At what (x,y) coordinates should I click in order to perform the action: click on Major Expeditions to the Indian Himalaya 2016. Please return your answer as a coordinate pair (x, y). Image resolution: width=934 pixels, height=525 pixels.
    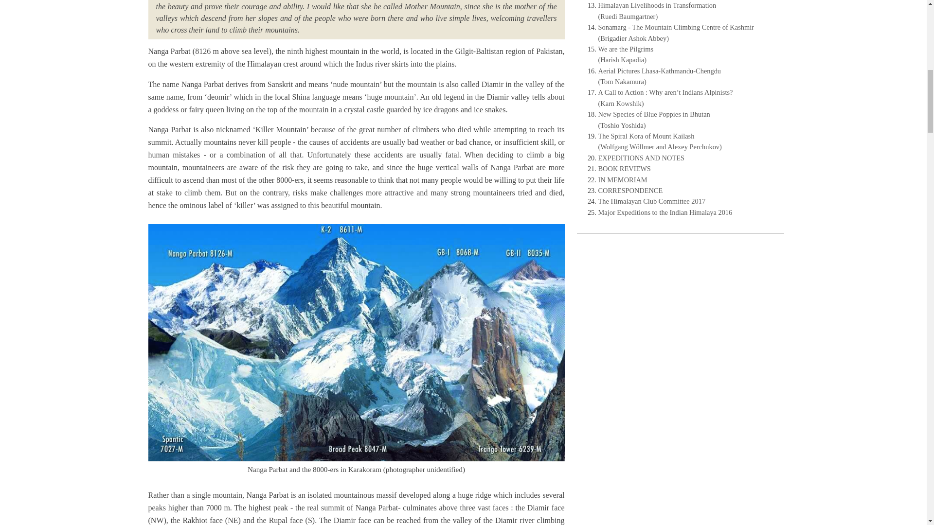
    Looking at the image, I should click on (665, 212).